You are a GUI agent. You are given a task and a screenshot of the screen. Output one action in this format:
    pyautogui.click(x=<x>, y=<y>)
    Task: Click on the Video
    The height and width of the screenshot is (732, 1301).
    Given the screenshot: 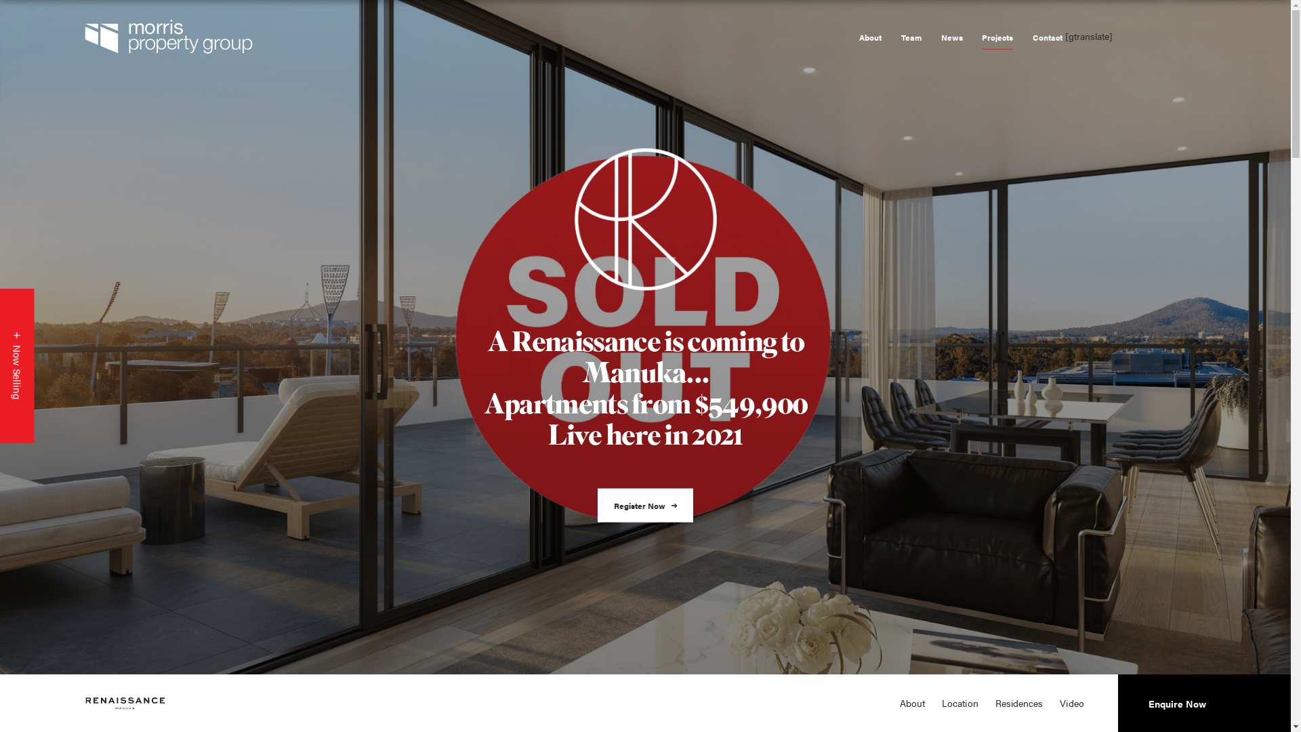 What is the action you would take?
    pyautogui.click(x=1072, y=704)
    